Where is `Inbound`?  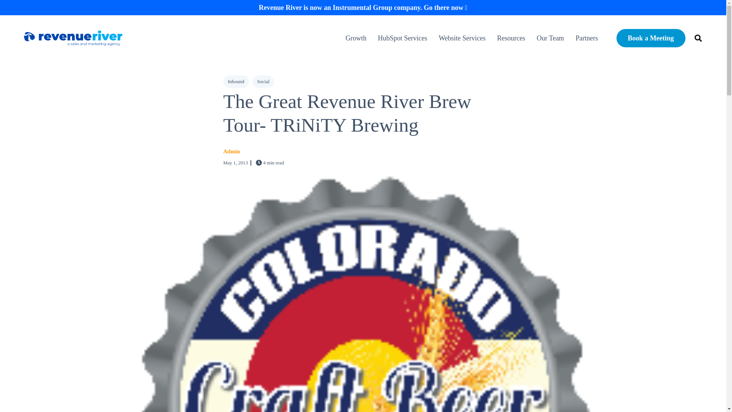
Inbound is located at coordinates (236, 82).